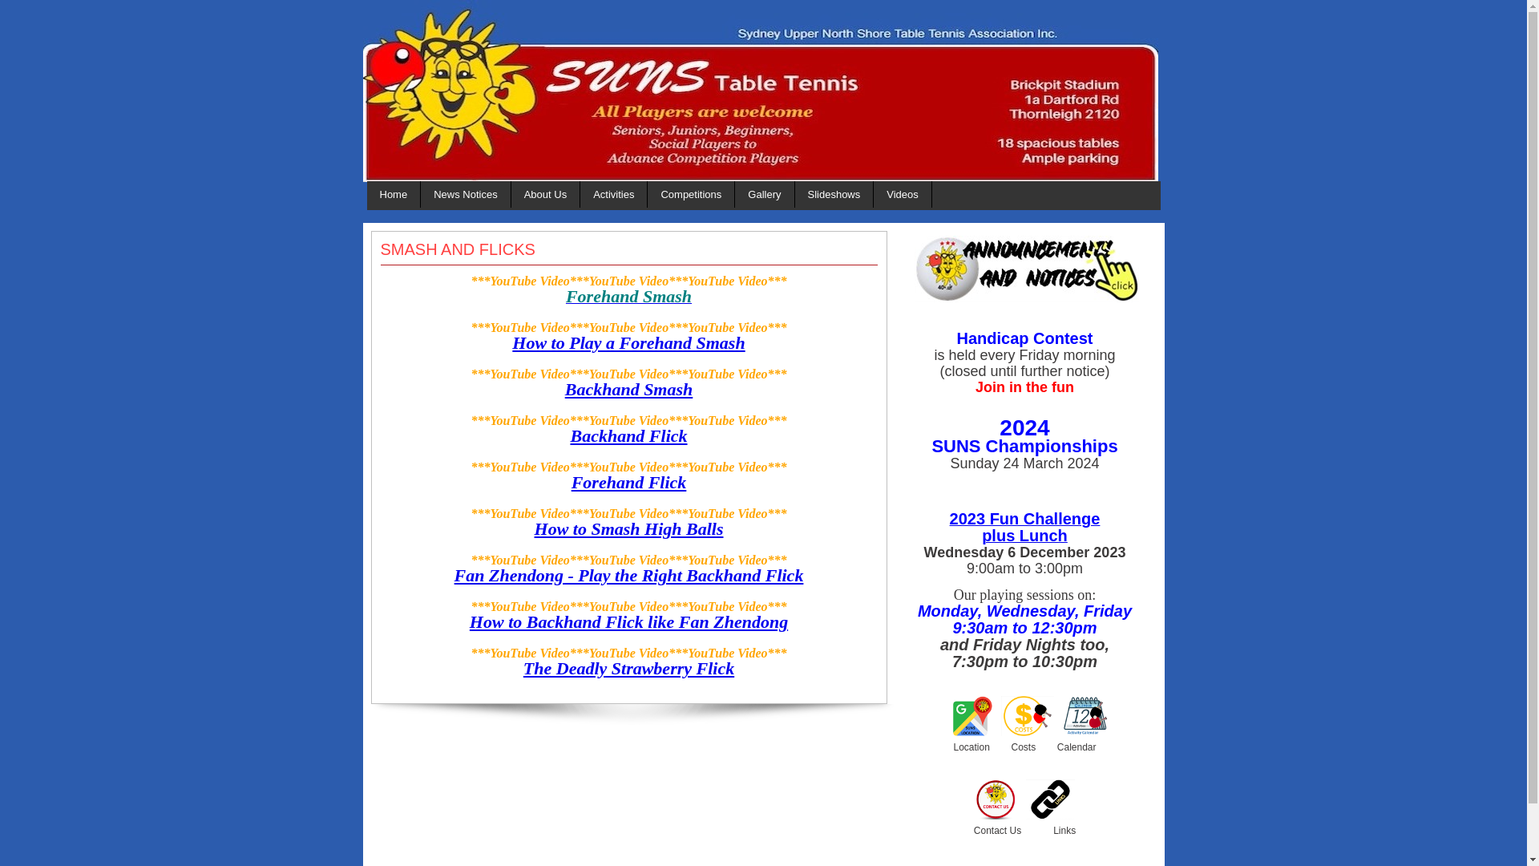 This screenshot has height=866, width=1539. I want to click on How to Backhand Flick like Fan Zhendong, so click(628, 622).